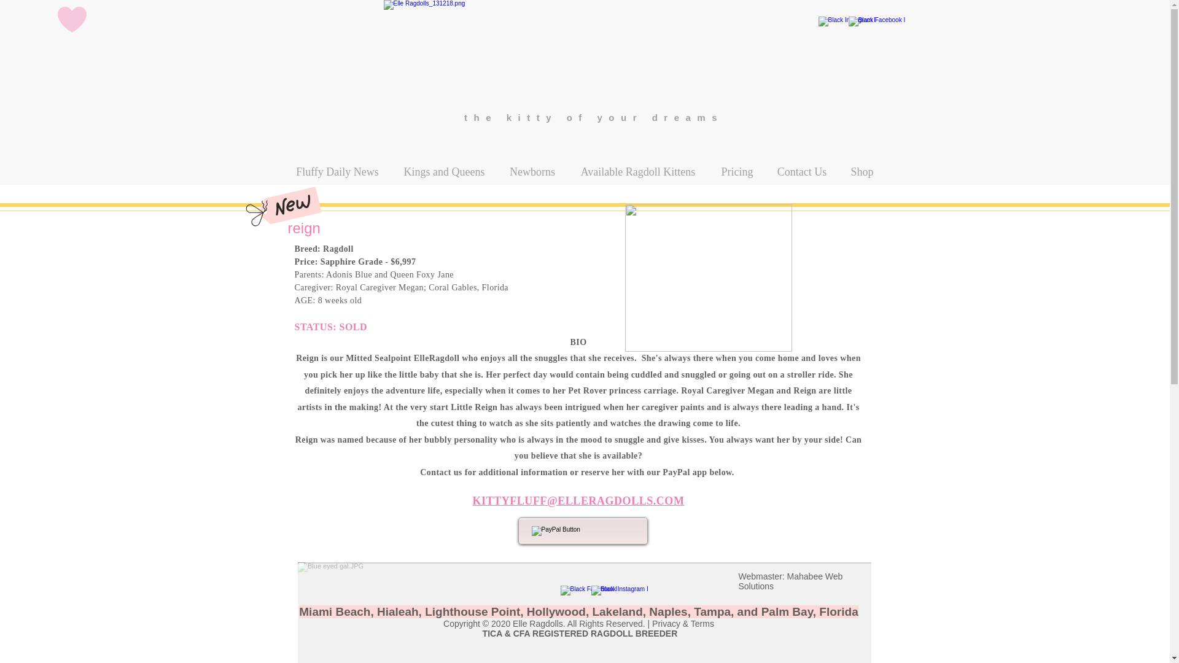  Describe the element at coordinates (337, 172) in the screenshot. I see `Fluffy Daily News` at that location.